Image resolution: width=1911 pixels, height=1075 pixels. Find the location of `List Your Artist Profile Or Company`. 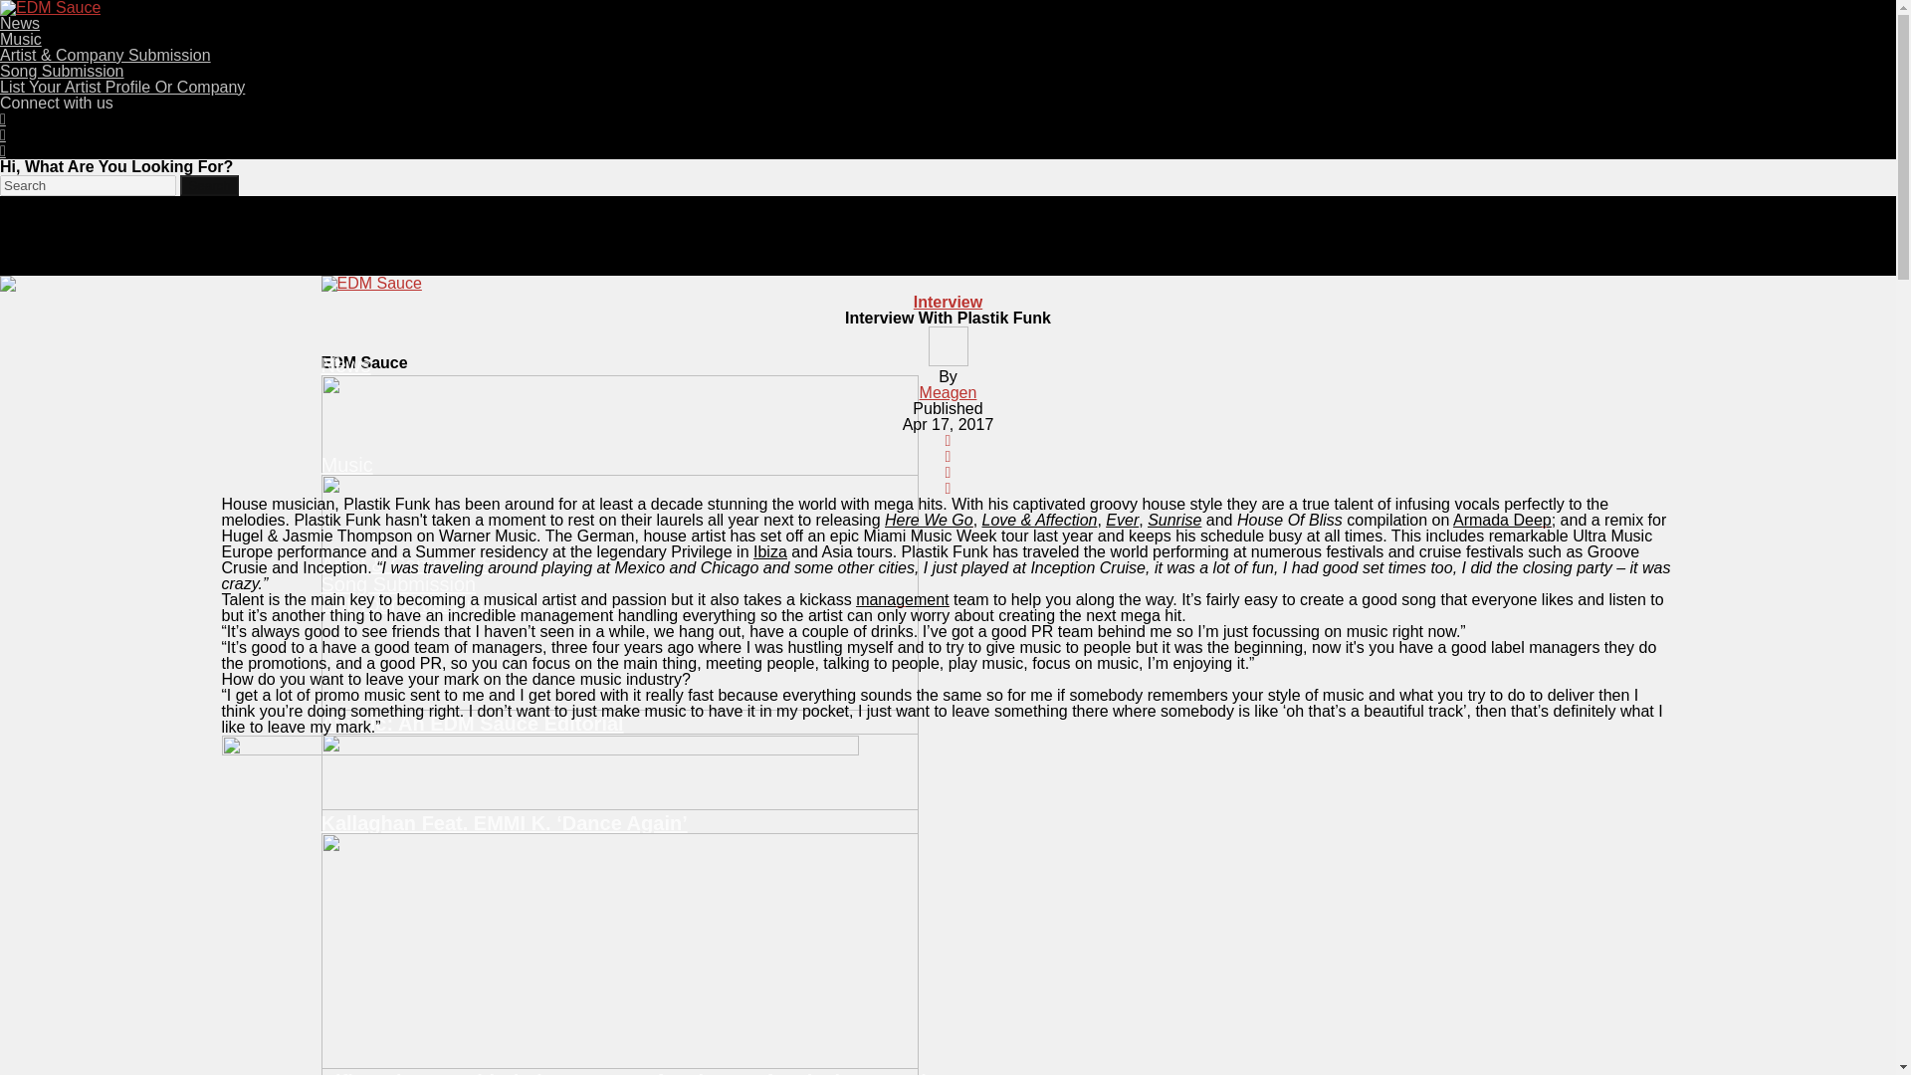

List Your Artist Profile Or Company is located at coordinates (121, 87).